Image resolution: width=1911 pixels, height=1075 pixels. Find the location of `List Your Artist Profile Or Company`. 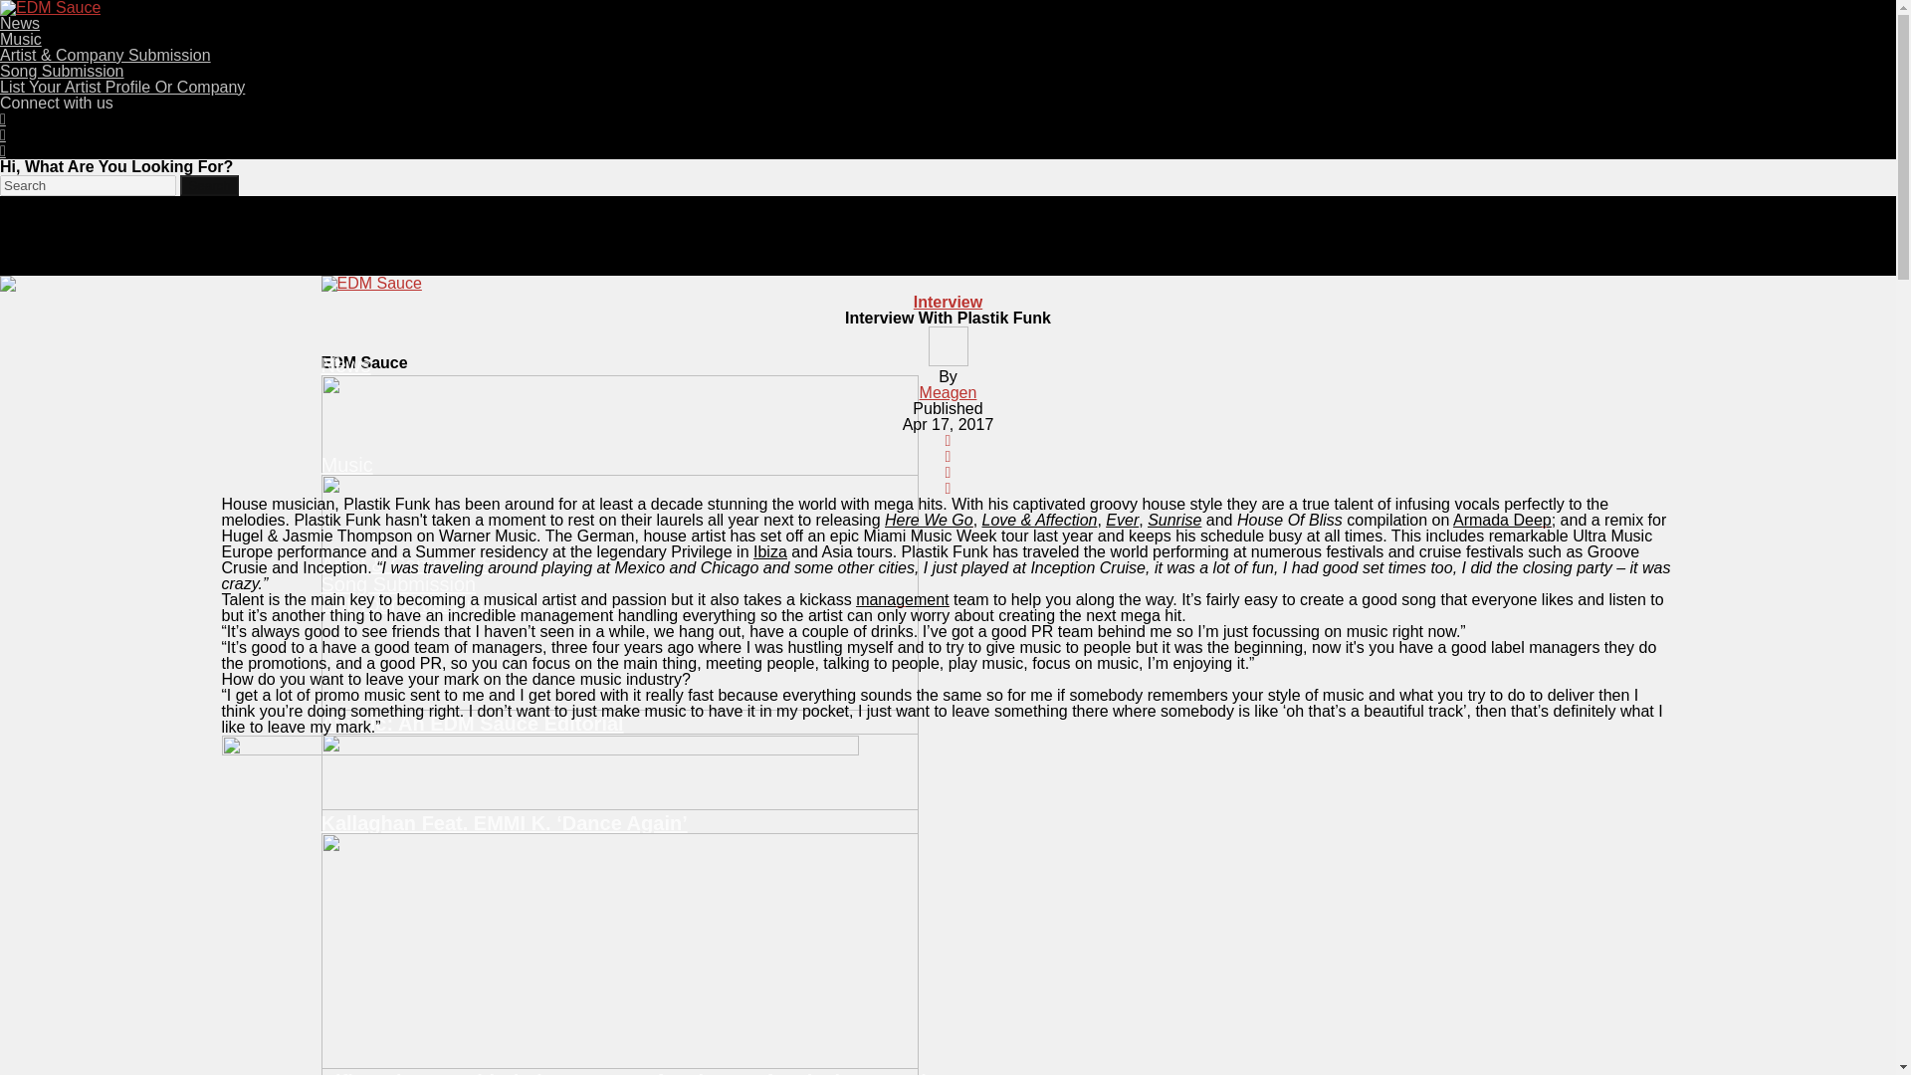

List Your Artist Profile Or Company is located at coordinates (121, 87).